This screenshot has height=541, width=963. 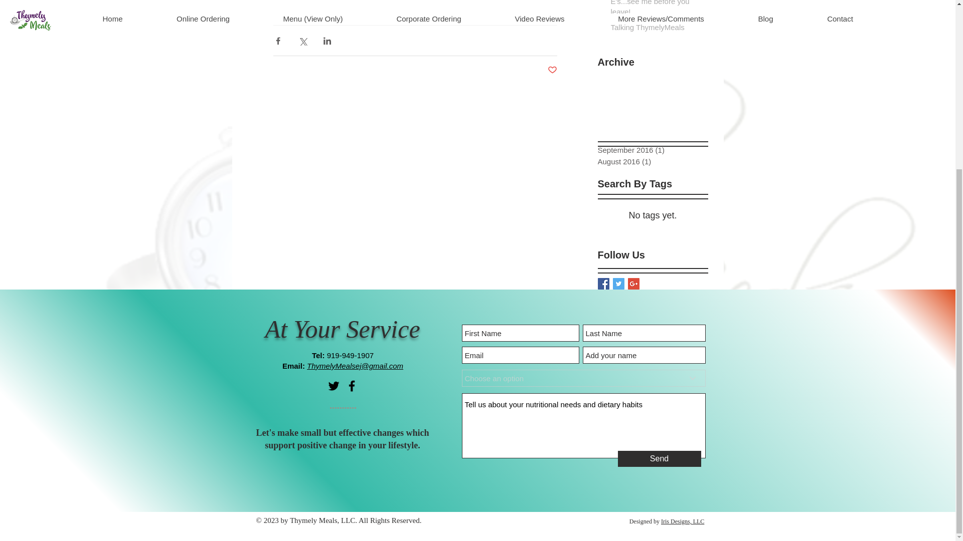 What do you see at coordinates (682, 521) in the screenshot?
I see `Iris Designs, LLC` at bounding box center [682, 521].